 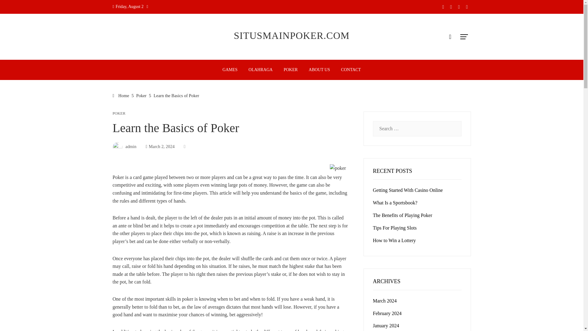 I want to click on Poker, so click(x=141, y=95).